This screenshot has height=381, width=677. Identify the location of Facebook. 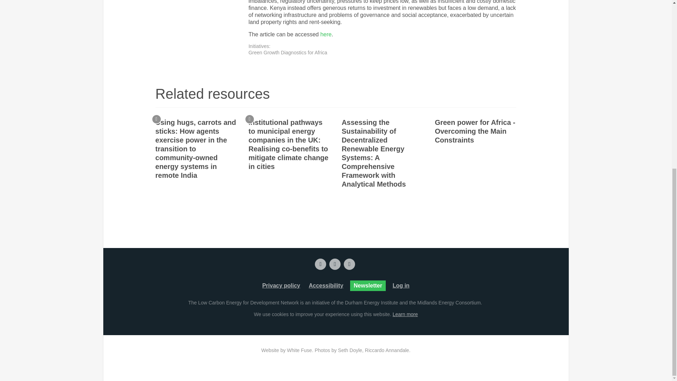
(349, 264).